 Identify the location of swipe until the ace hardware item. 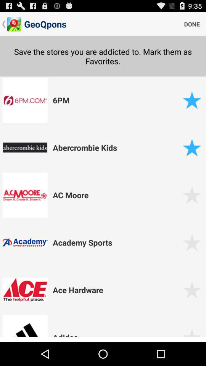
(116, 290).